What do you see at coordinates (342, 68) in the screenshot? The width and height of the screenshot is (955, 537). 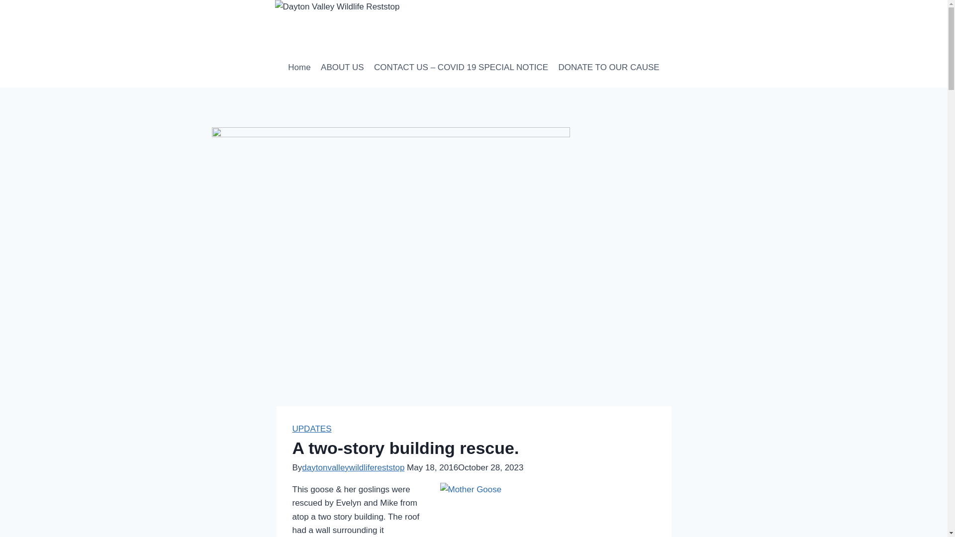 I see `ABOUT US` at bounding box center [342, 68].